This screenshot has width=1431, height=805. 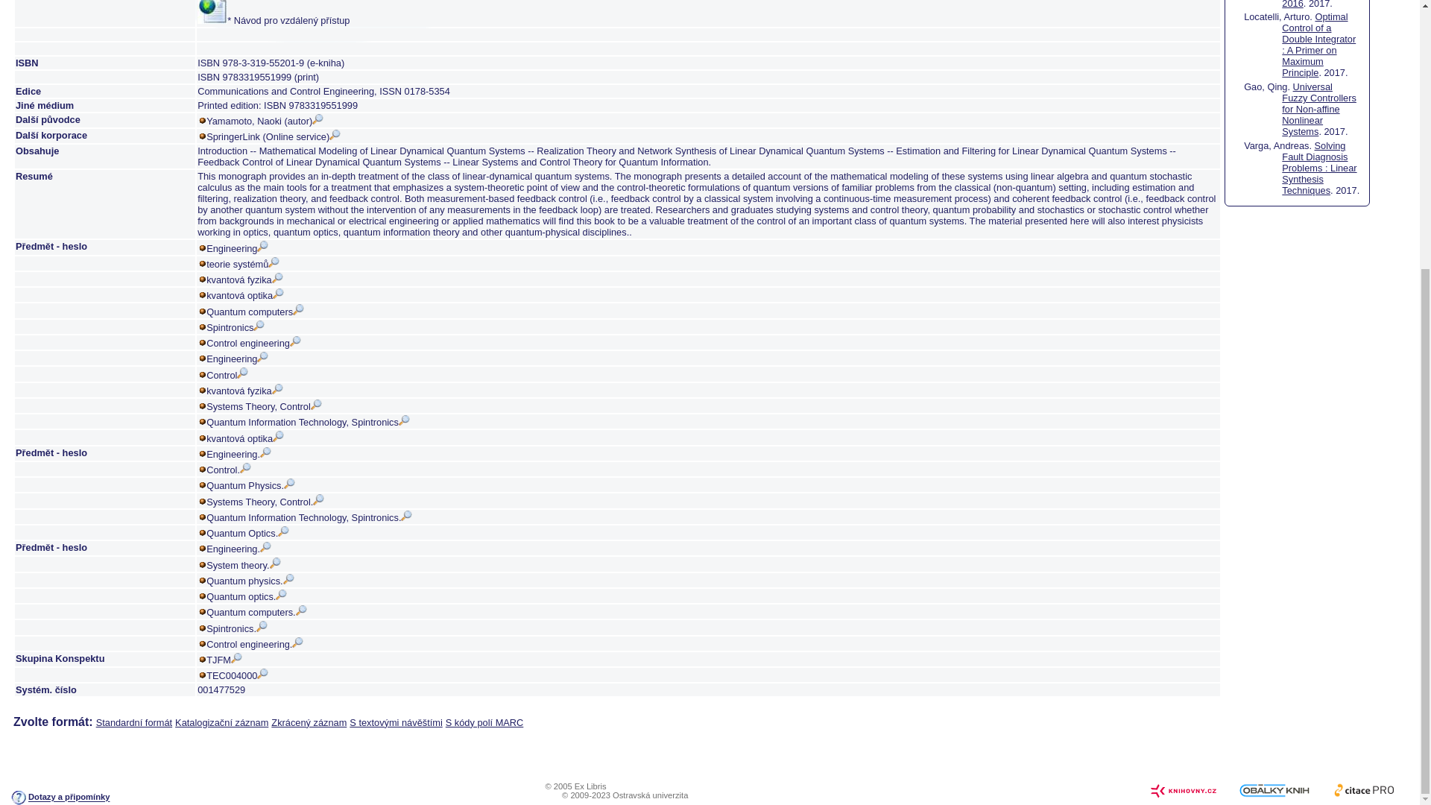 What do you see at coordinates (247, 533) in the screenshot?
I see `Quantum Optics.` at bounding box center [247, 533].